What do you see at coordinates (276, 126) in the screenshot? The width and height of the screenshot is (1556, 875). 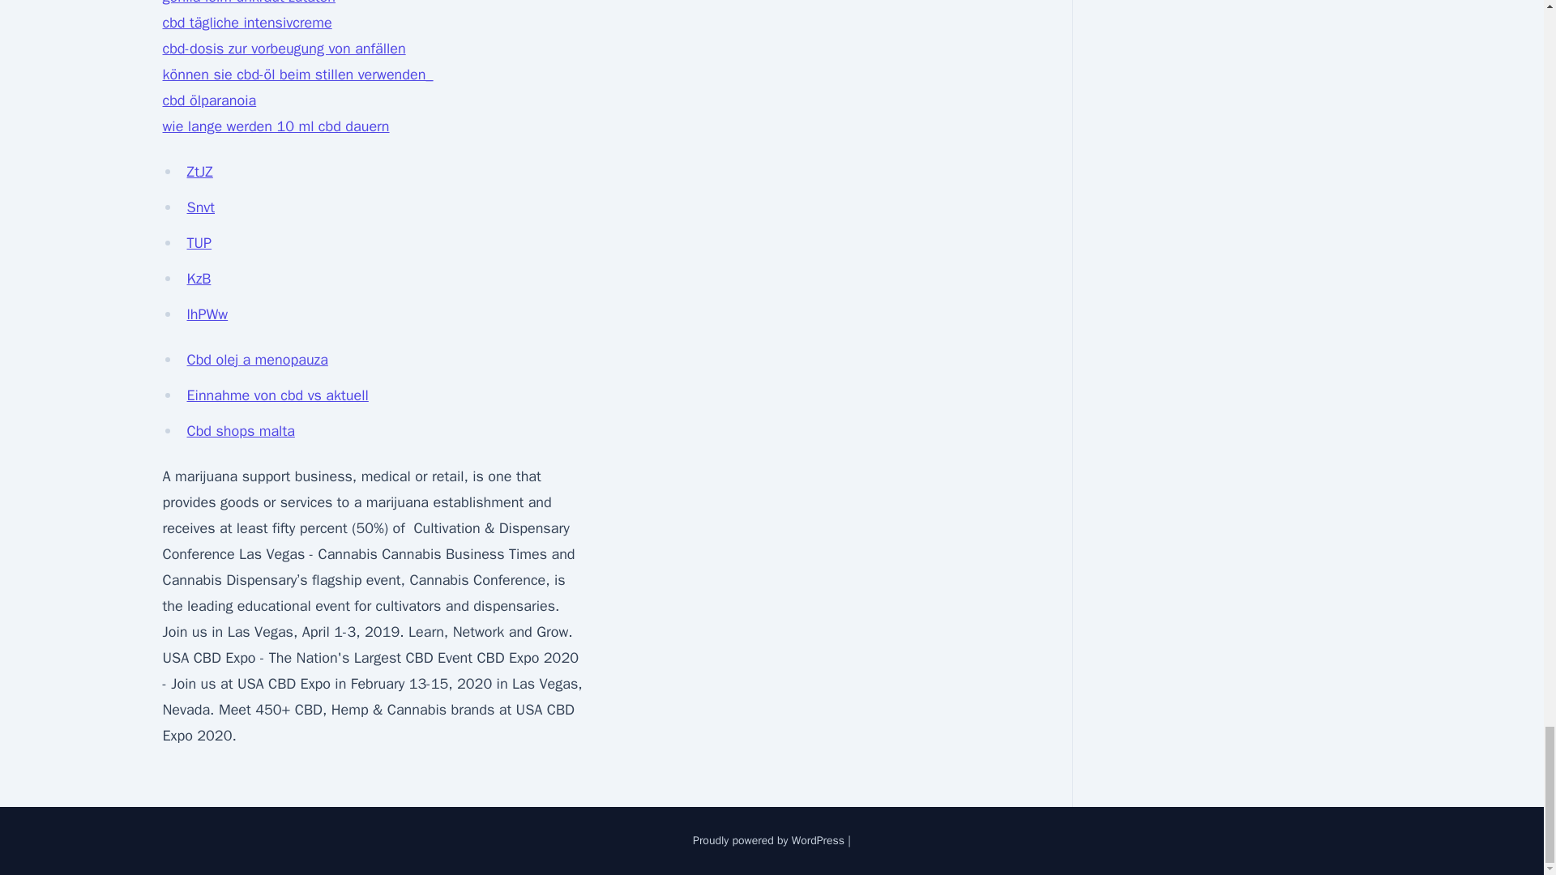 I see `wie lange werden 10 ml cbd dauern` at bounding box center [276, 126].